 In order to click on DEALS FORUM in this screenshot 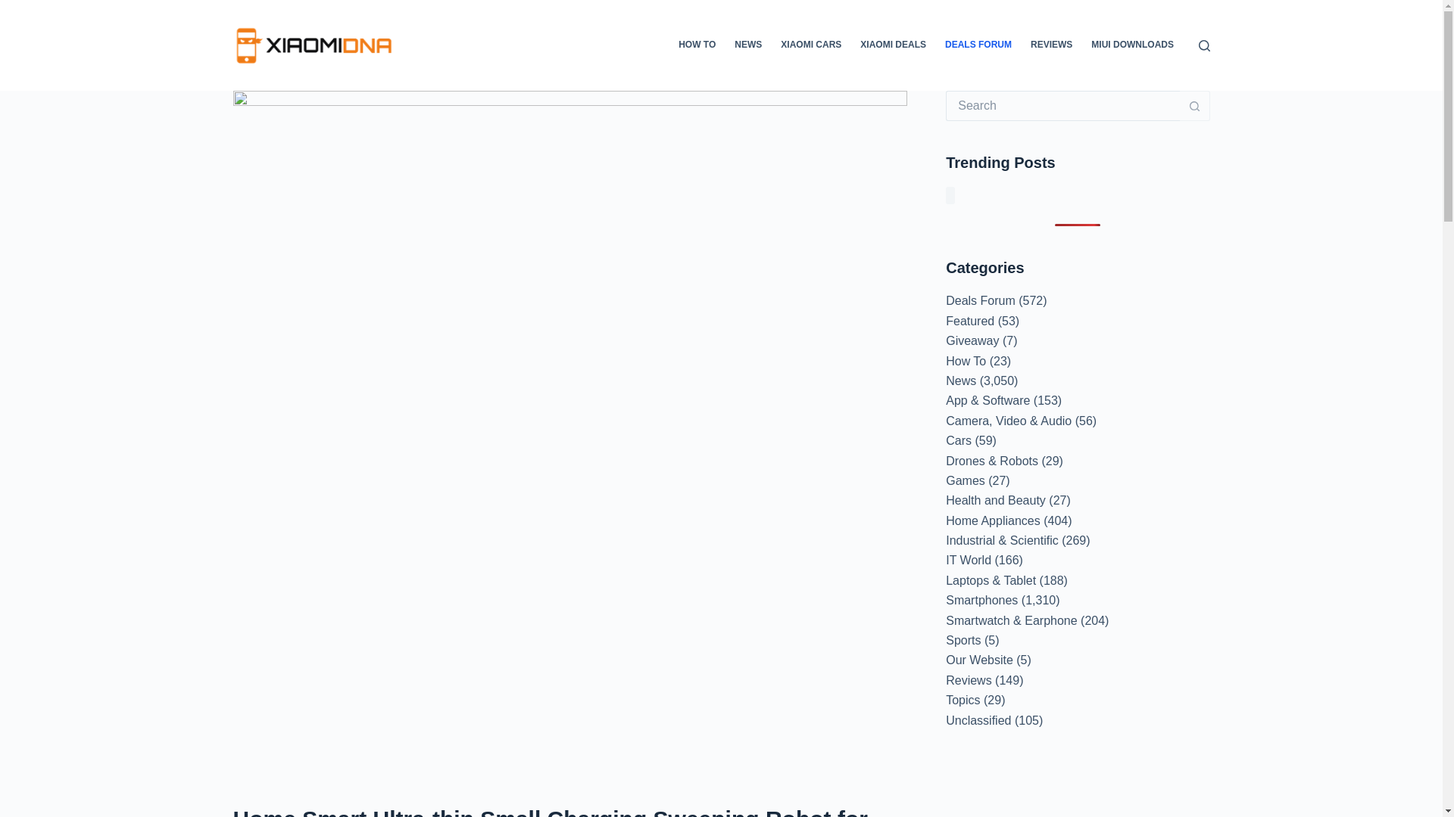, I will do `click(978, 45)`.